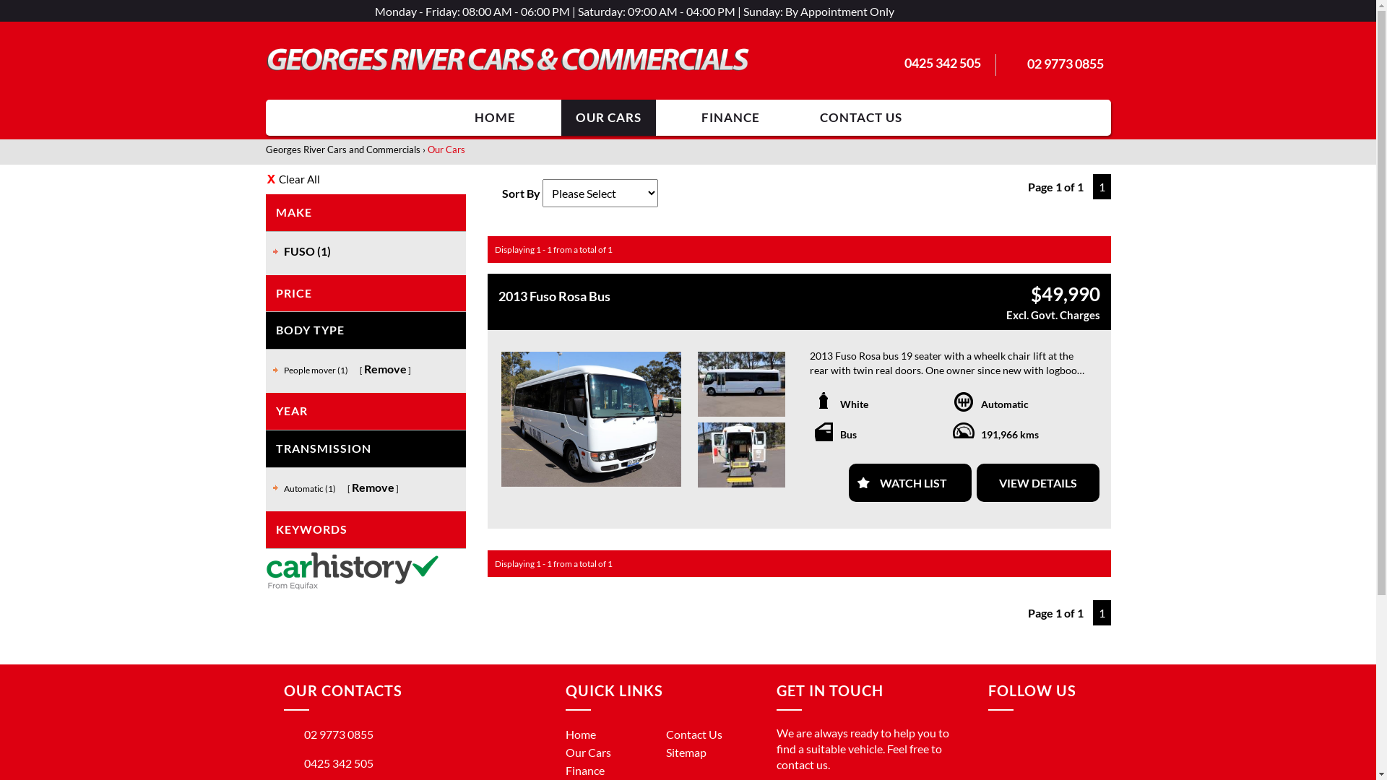 The width and height of the screenshot is (1387, 780). Describe the element at coordinates (386, 368) in the screenshot. I see `Remove` at that location.